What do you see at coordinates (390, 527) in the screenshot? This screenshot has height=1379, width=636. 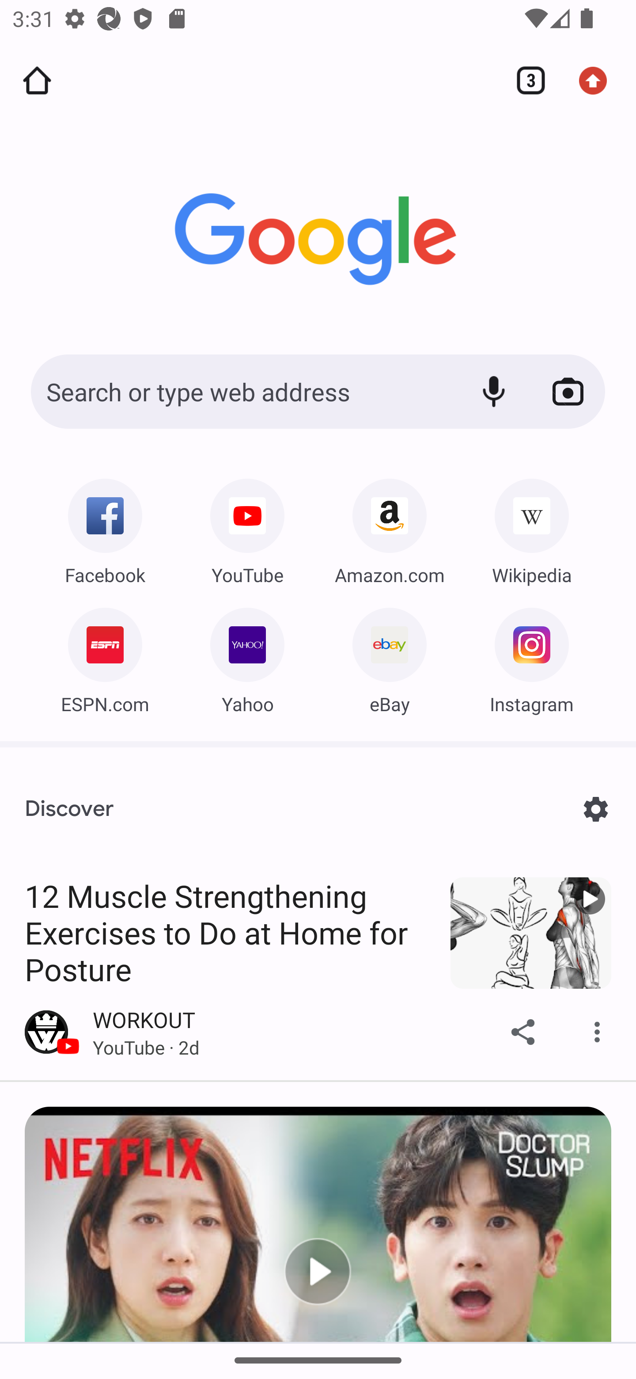 I see `Amazon.com` at bounding box center [390, 527].